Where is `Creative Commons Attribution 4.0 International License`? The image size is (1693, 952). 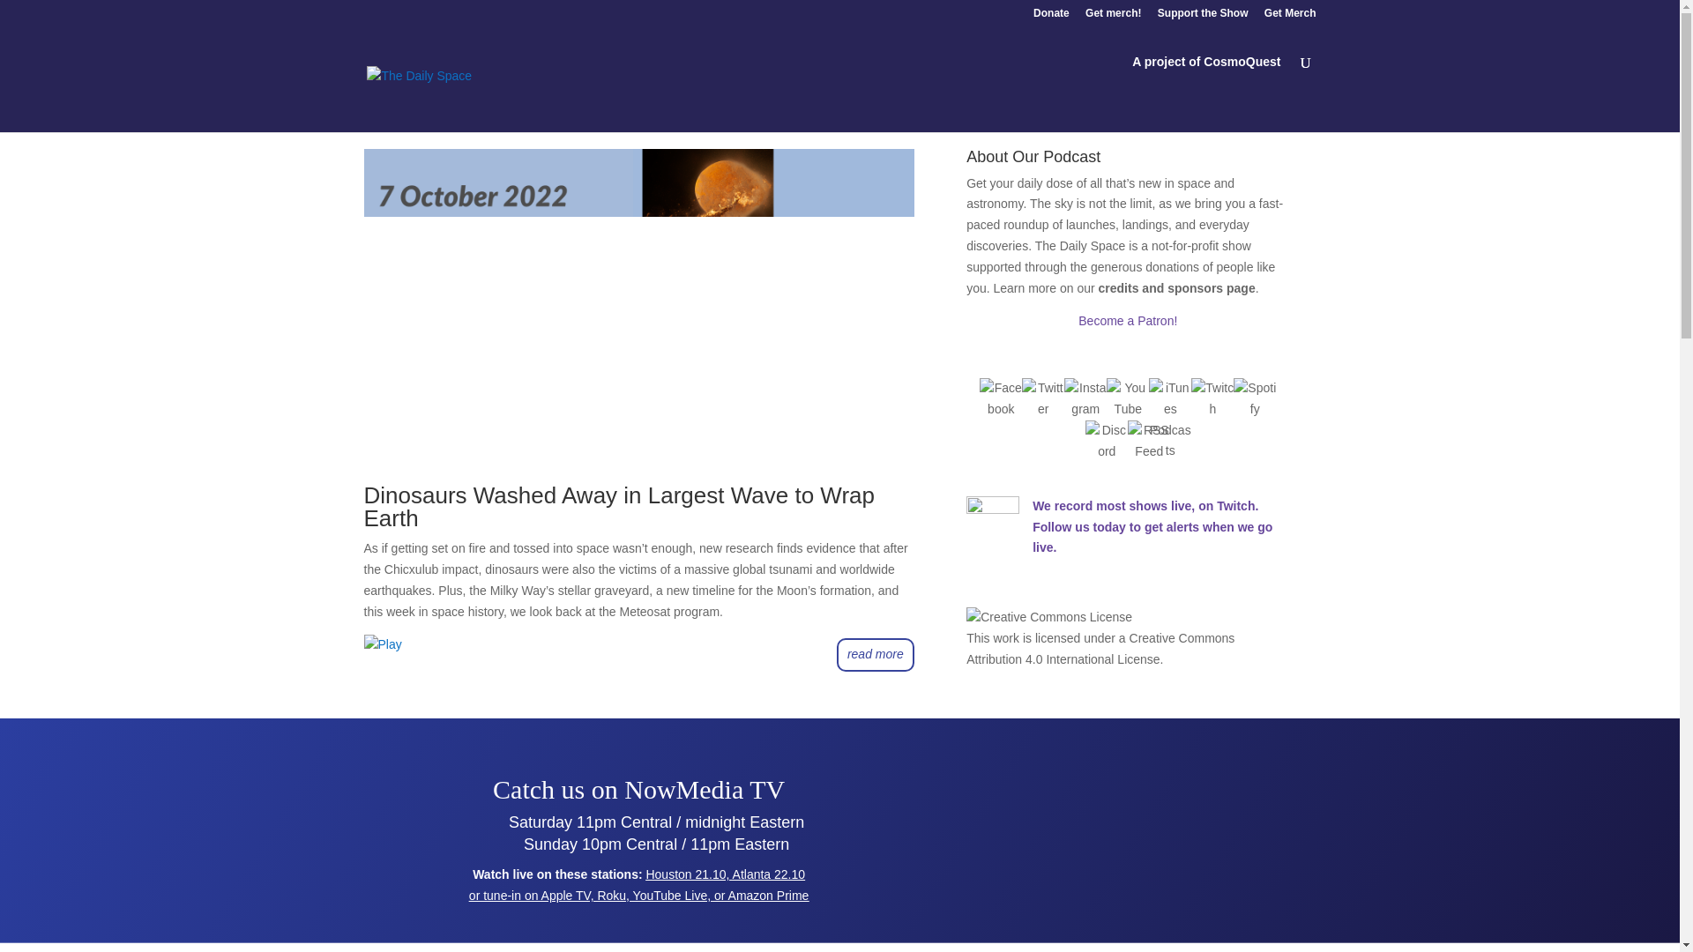
Creative Commons Attribution 4.0 International License is located at coordinates (1100, 649).